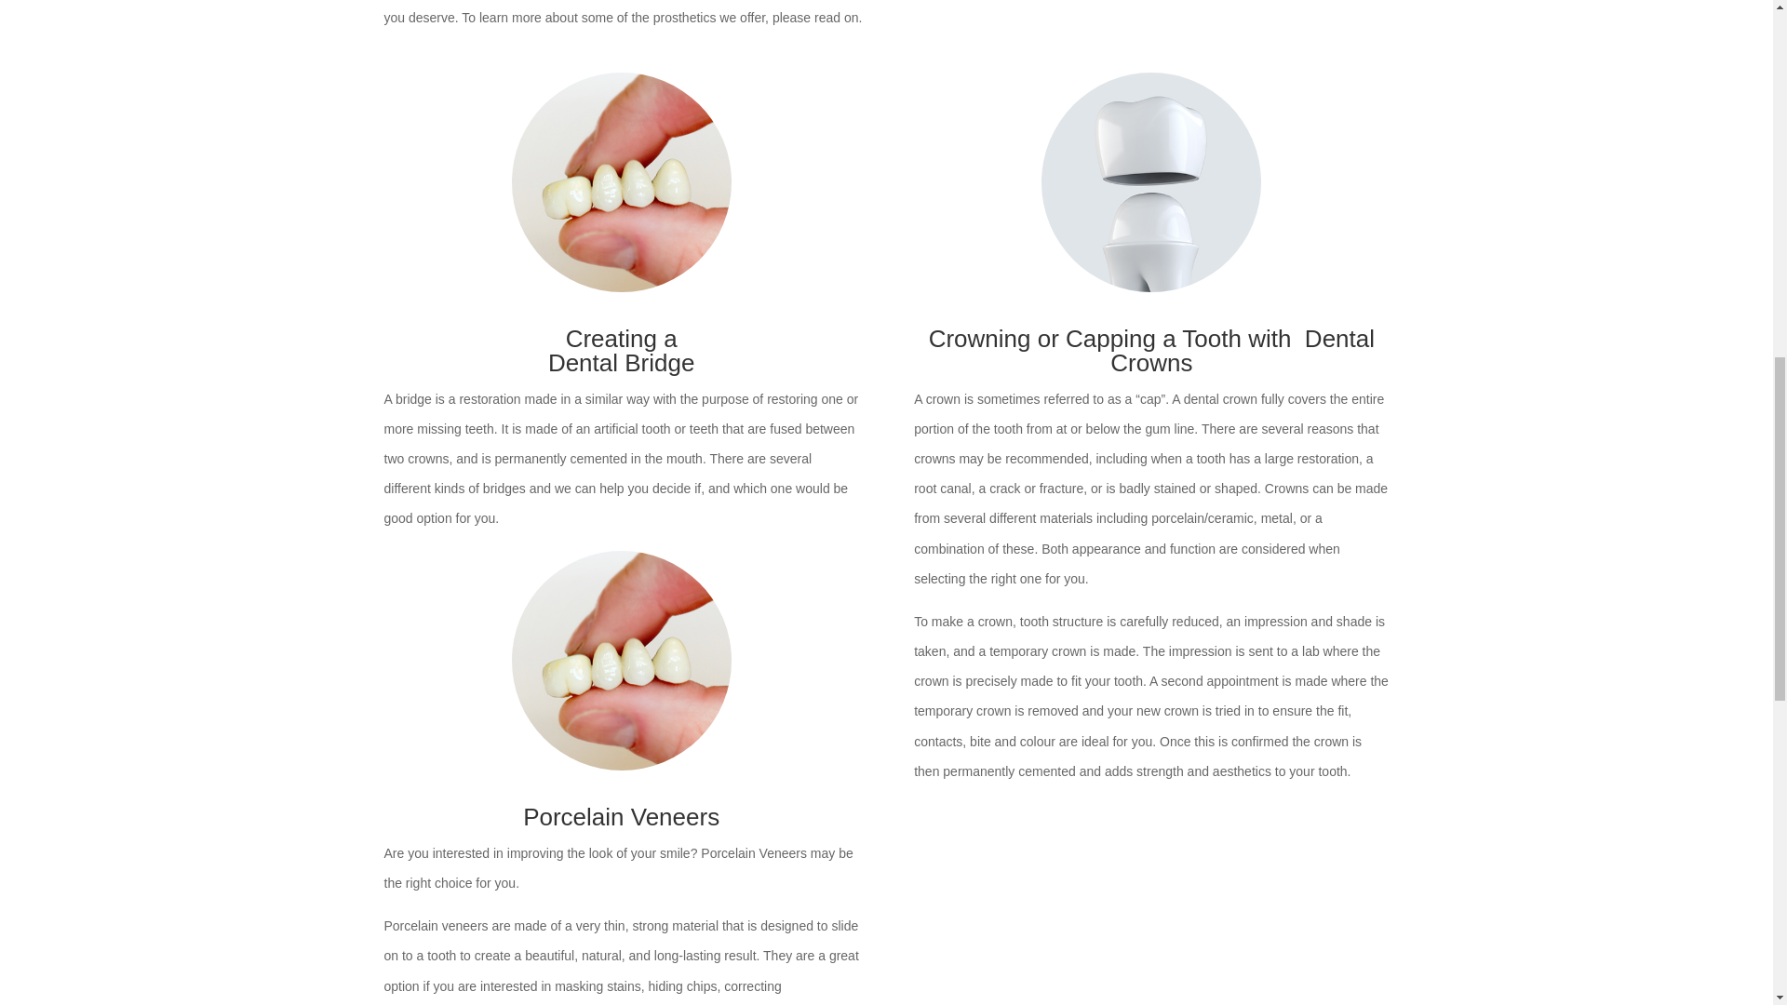 The width and height of the screenshot is (1787, 1005). I want to click on dental-crown, so click(1151, 182).